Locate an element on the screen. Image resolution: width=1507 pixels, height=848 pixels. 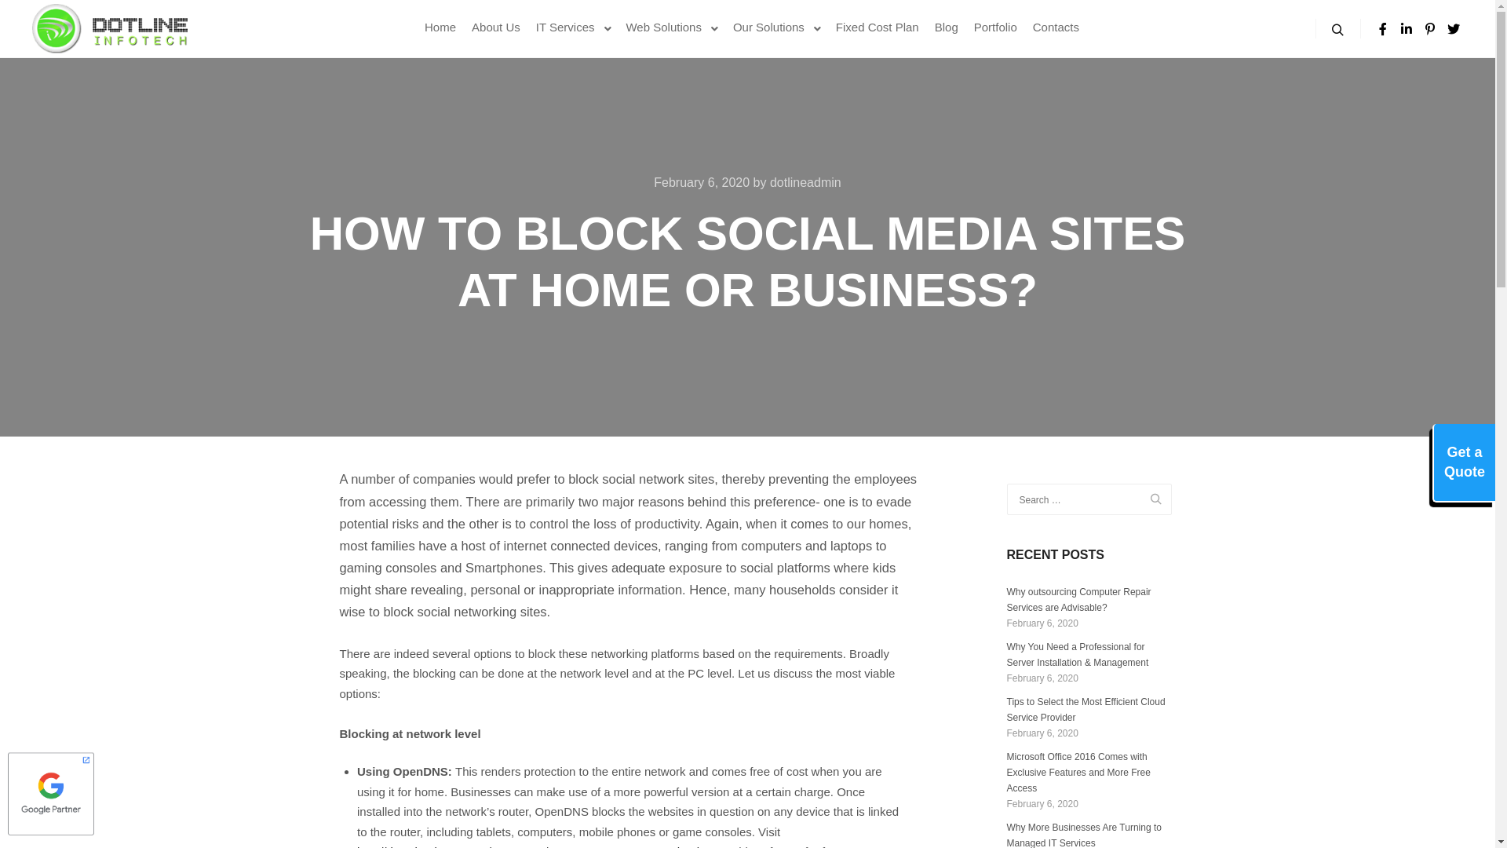
Contacts is located at coordinates (1056, 27).